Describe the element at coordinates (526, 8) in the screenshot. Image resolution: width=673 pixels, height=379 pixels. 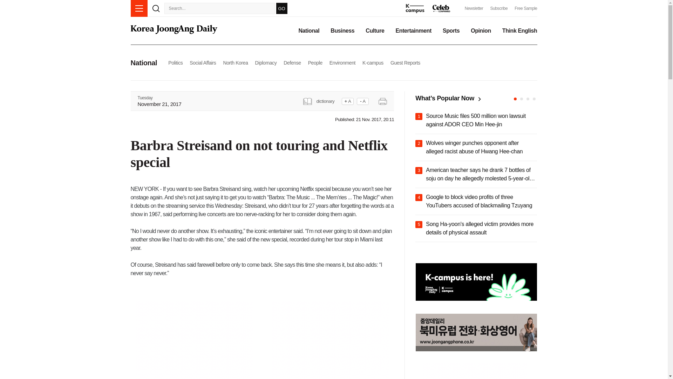
I see `Free Sample` at that location.